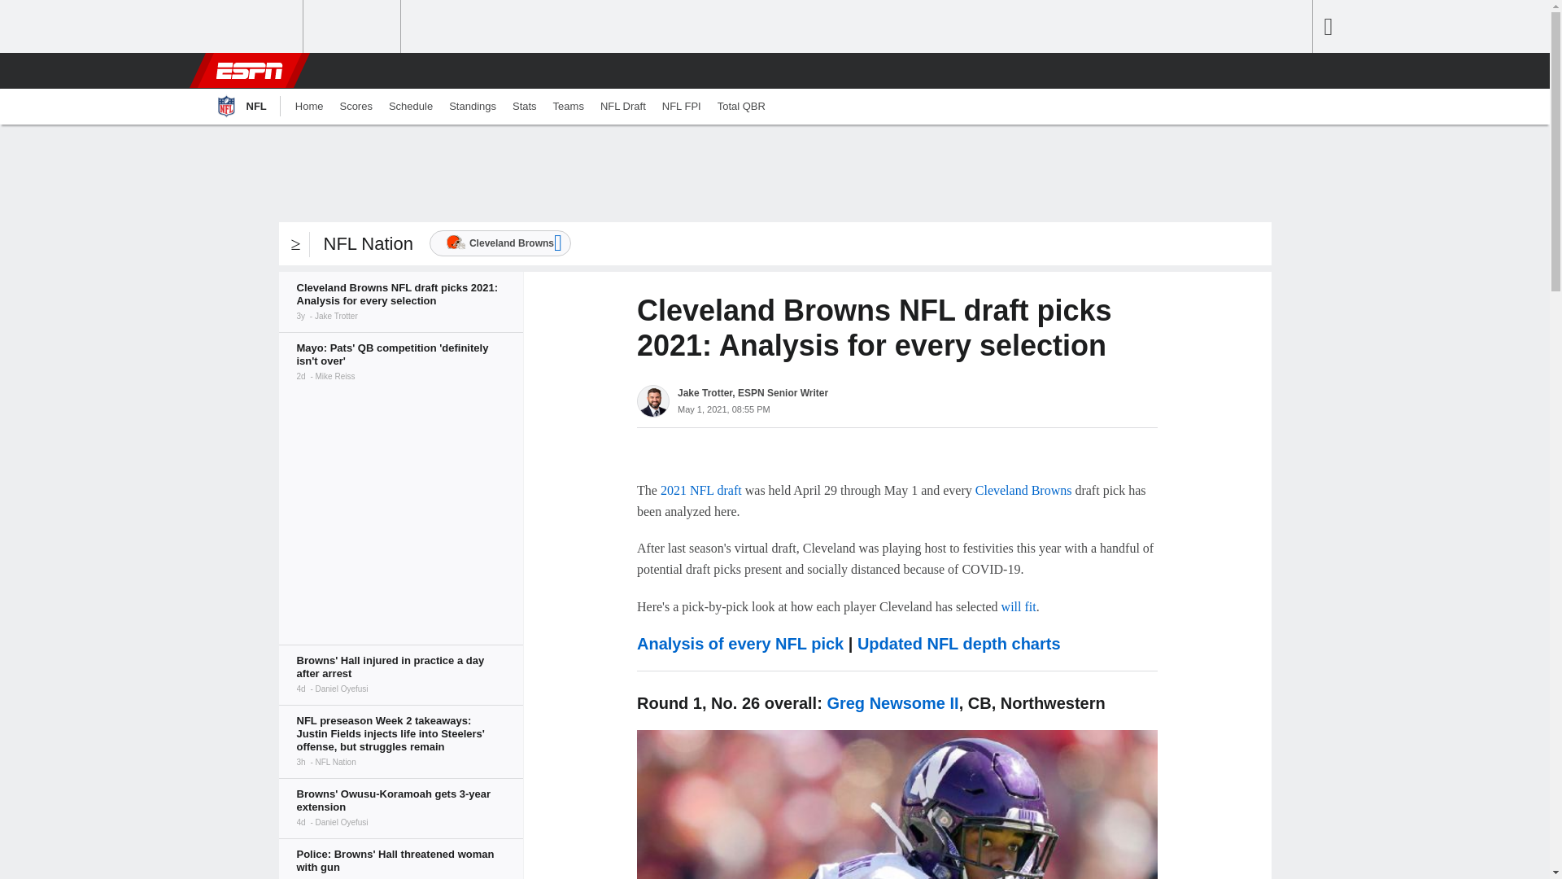 The image size is (1562, 879). What do you see at coordinates (248, 70) in the screenshot?
I see `ESPN` at bounding box center [248, 70].